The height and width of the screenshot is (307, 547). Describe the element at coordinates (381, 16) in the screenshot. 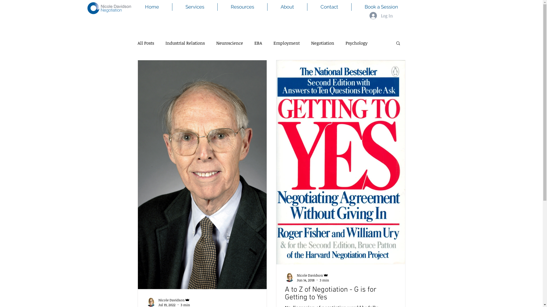

I see `Log In` at that location.